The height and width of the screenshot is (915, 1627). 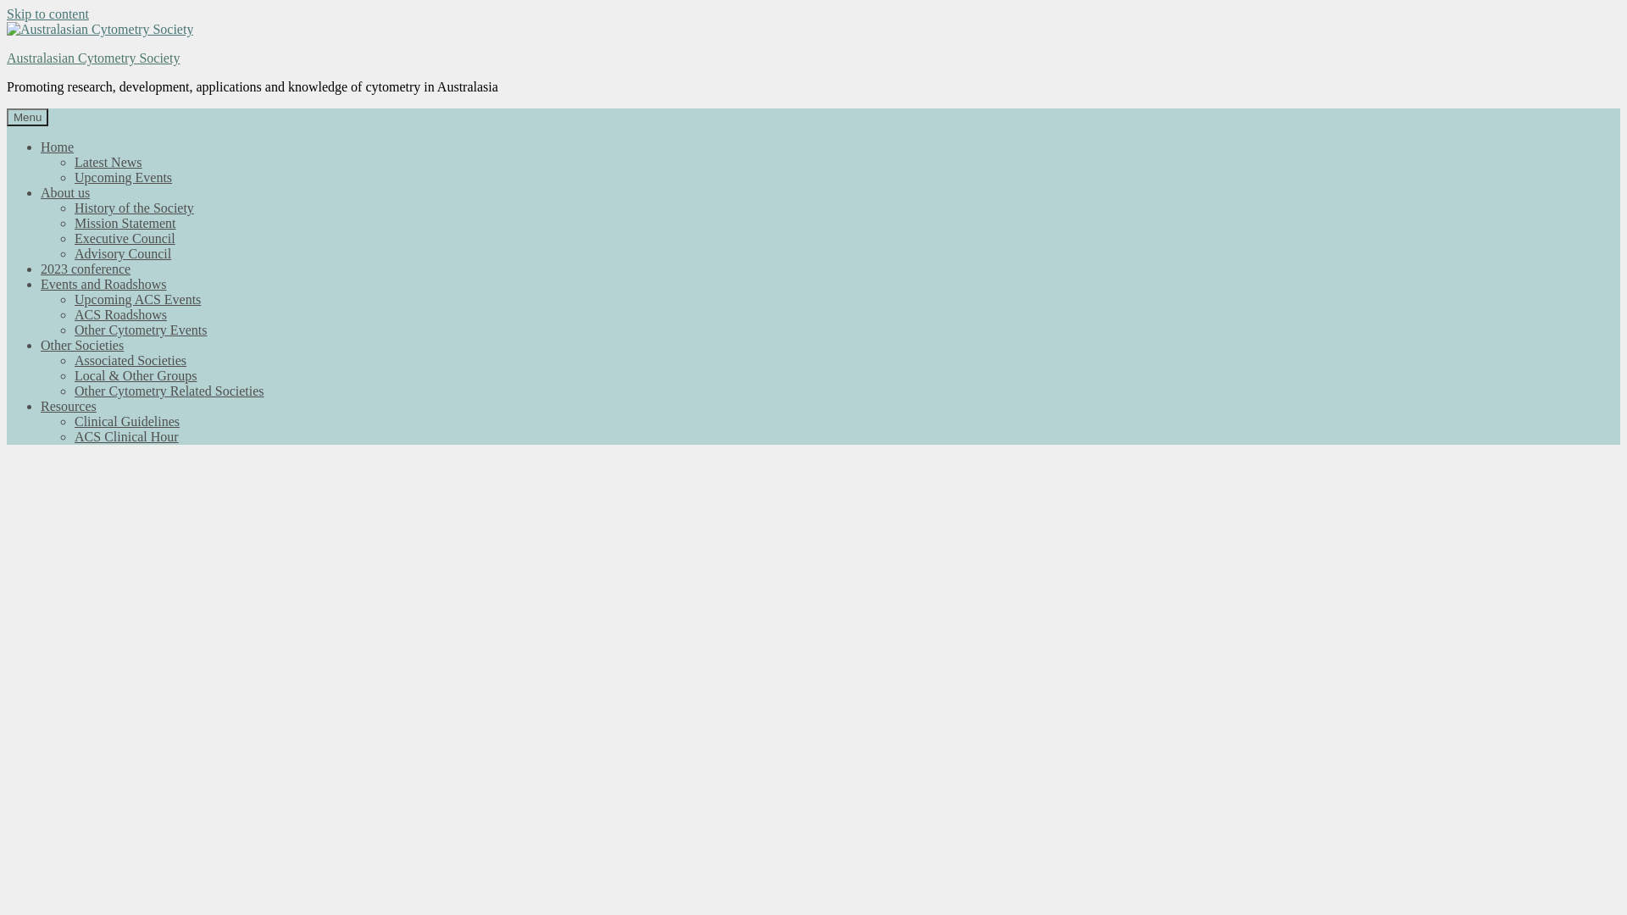 I want to click on Other Cytometry Related Societies, so click(x=169, y=391).